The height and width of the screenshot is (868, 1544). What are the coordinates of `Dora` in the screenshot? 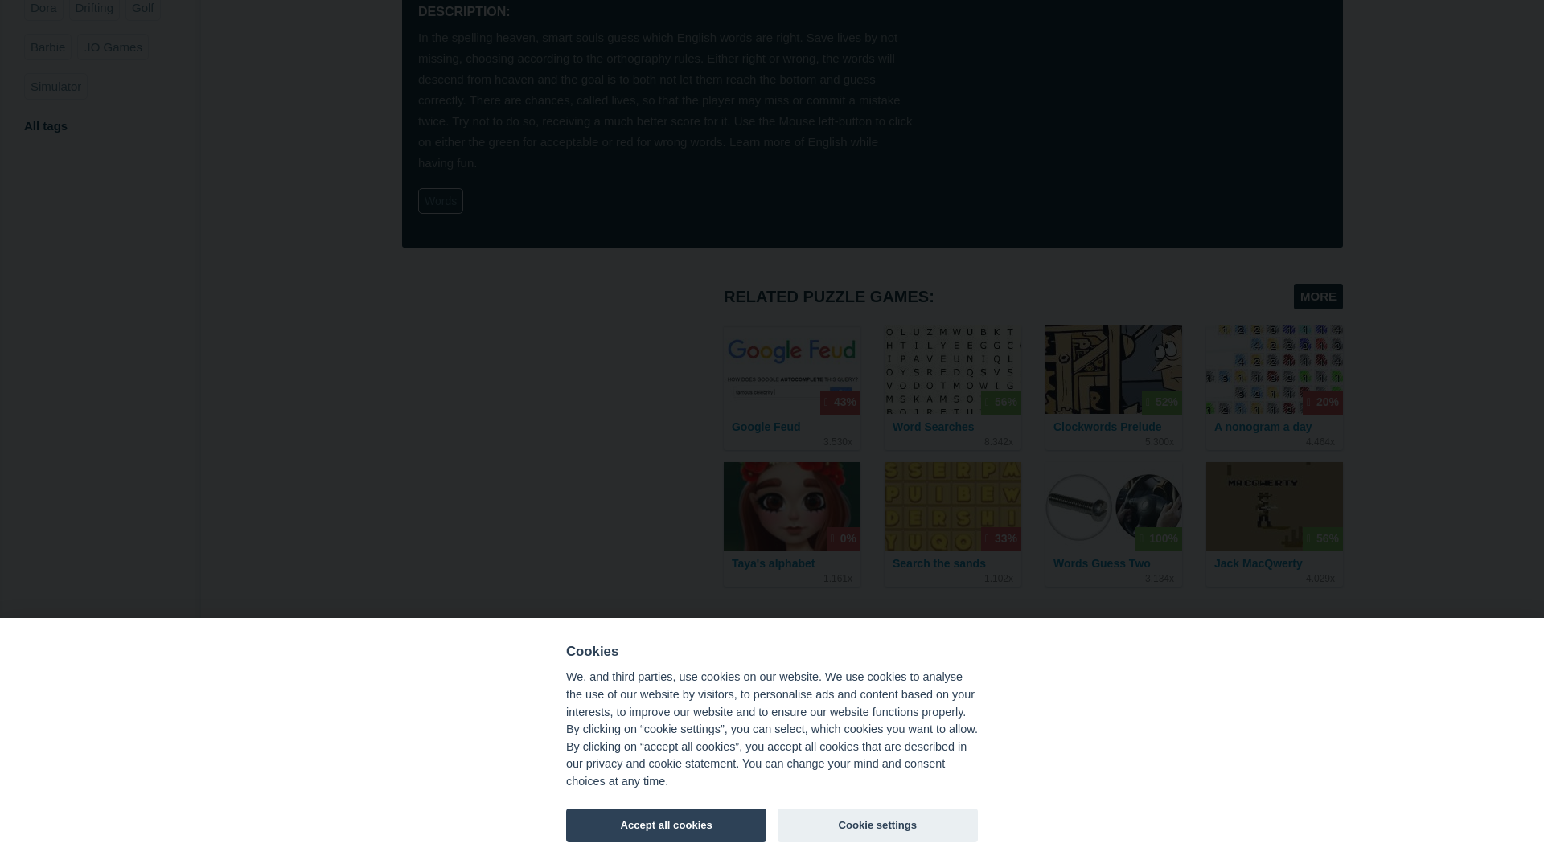 It's located at (43, 10).